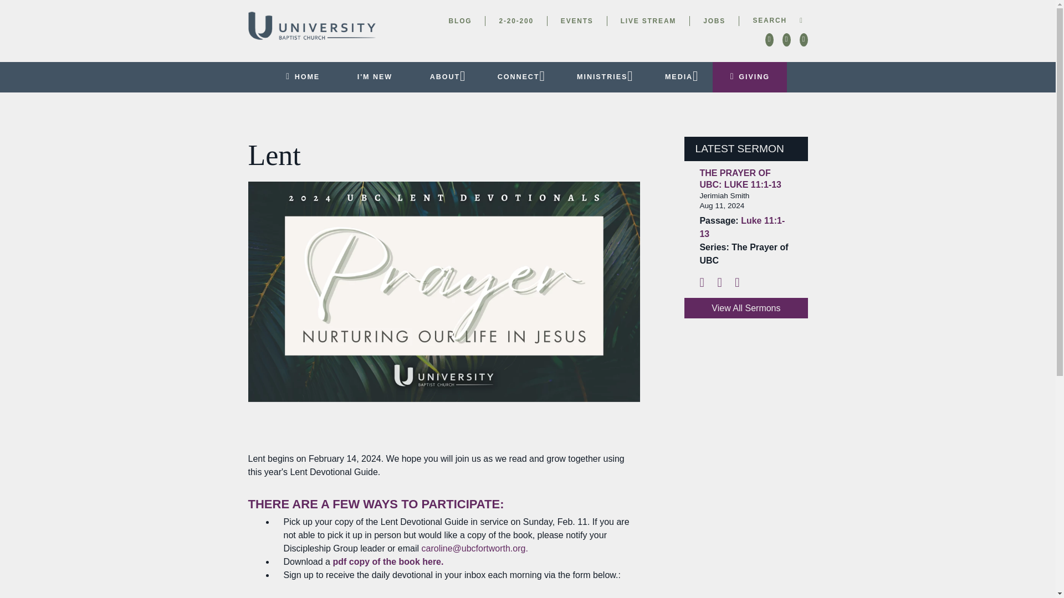 Image resolution: width=1064 pixels, height=598 pixels. I want to click on BLOG, so click(461, 21).